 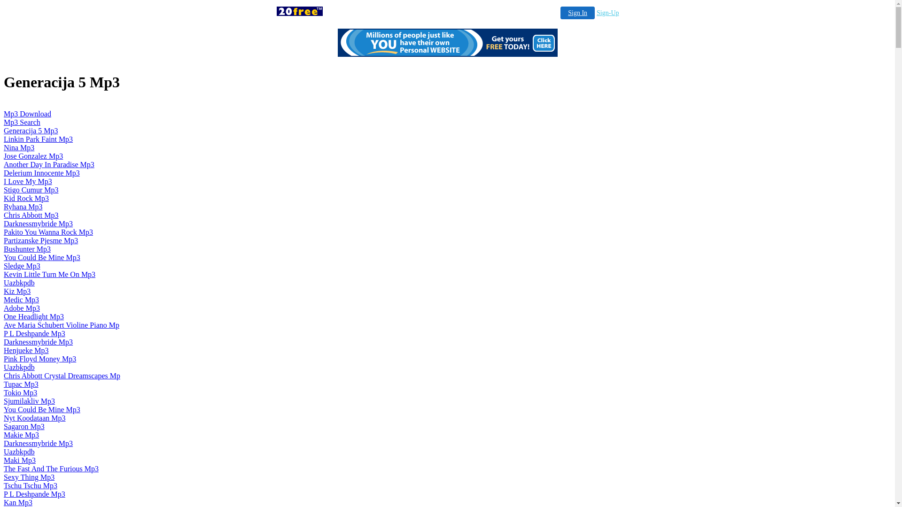 What do you see at coordinates (31, 190) in the screenshot?
I see `Stigo Cumur Mp3` at bounding box center [31, 190].